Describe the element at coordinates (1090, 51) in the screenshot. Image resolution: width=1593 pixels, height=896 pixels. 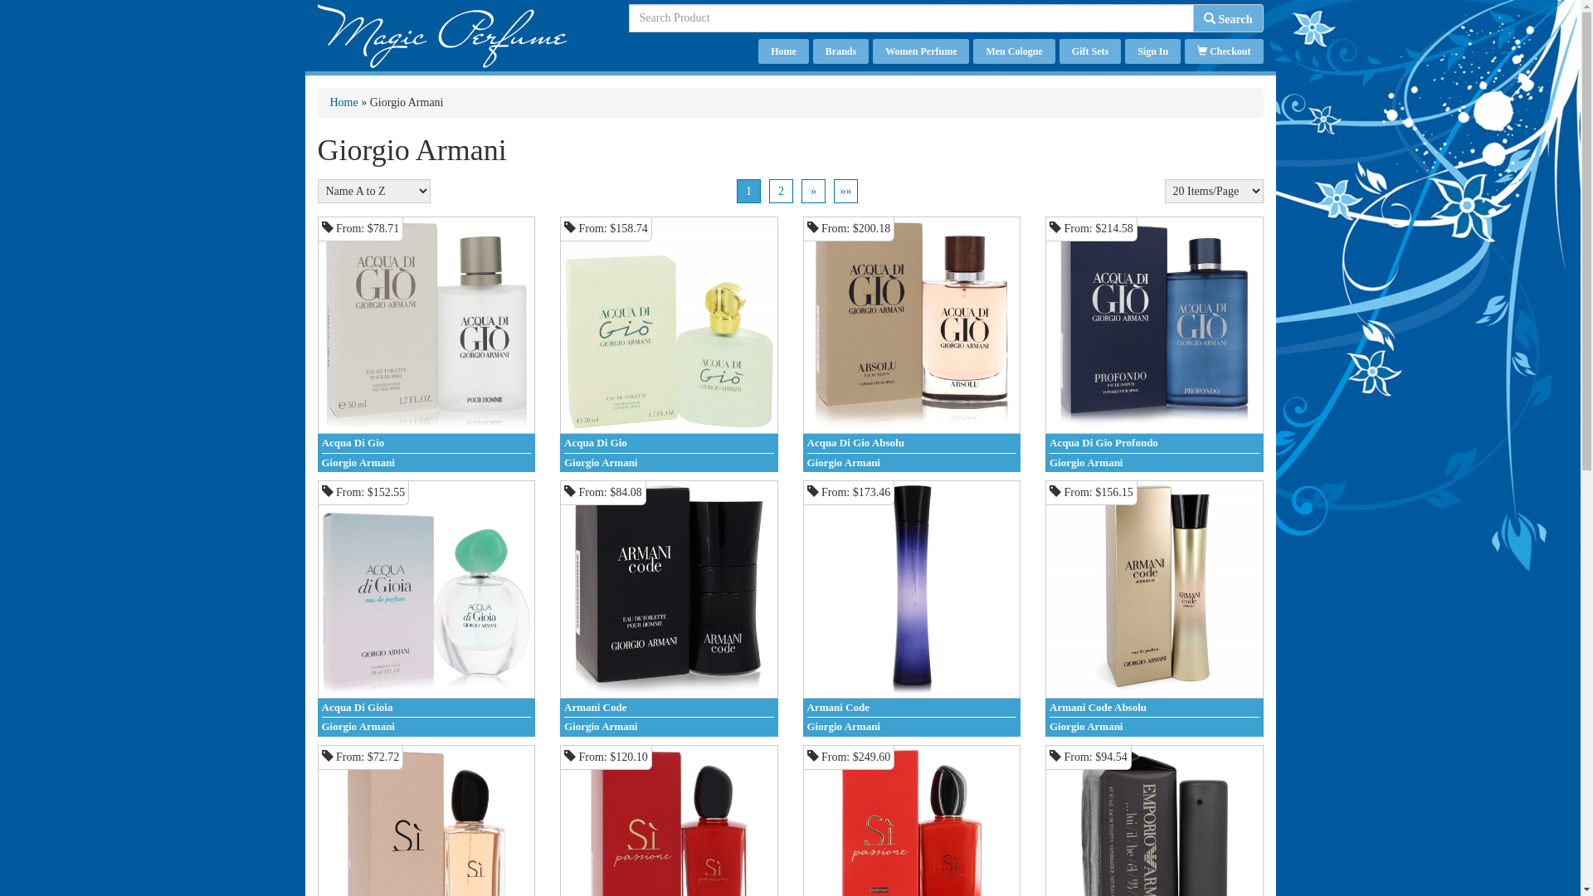
I see `Gift Sets` at that location.